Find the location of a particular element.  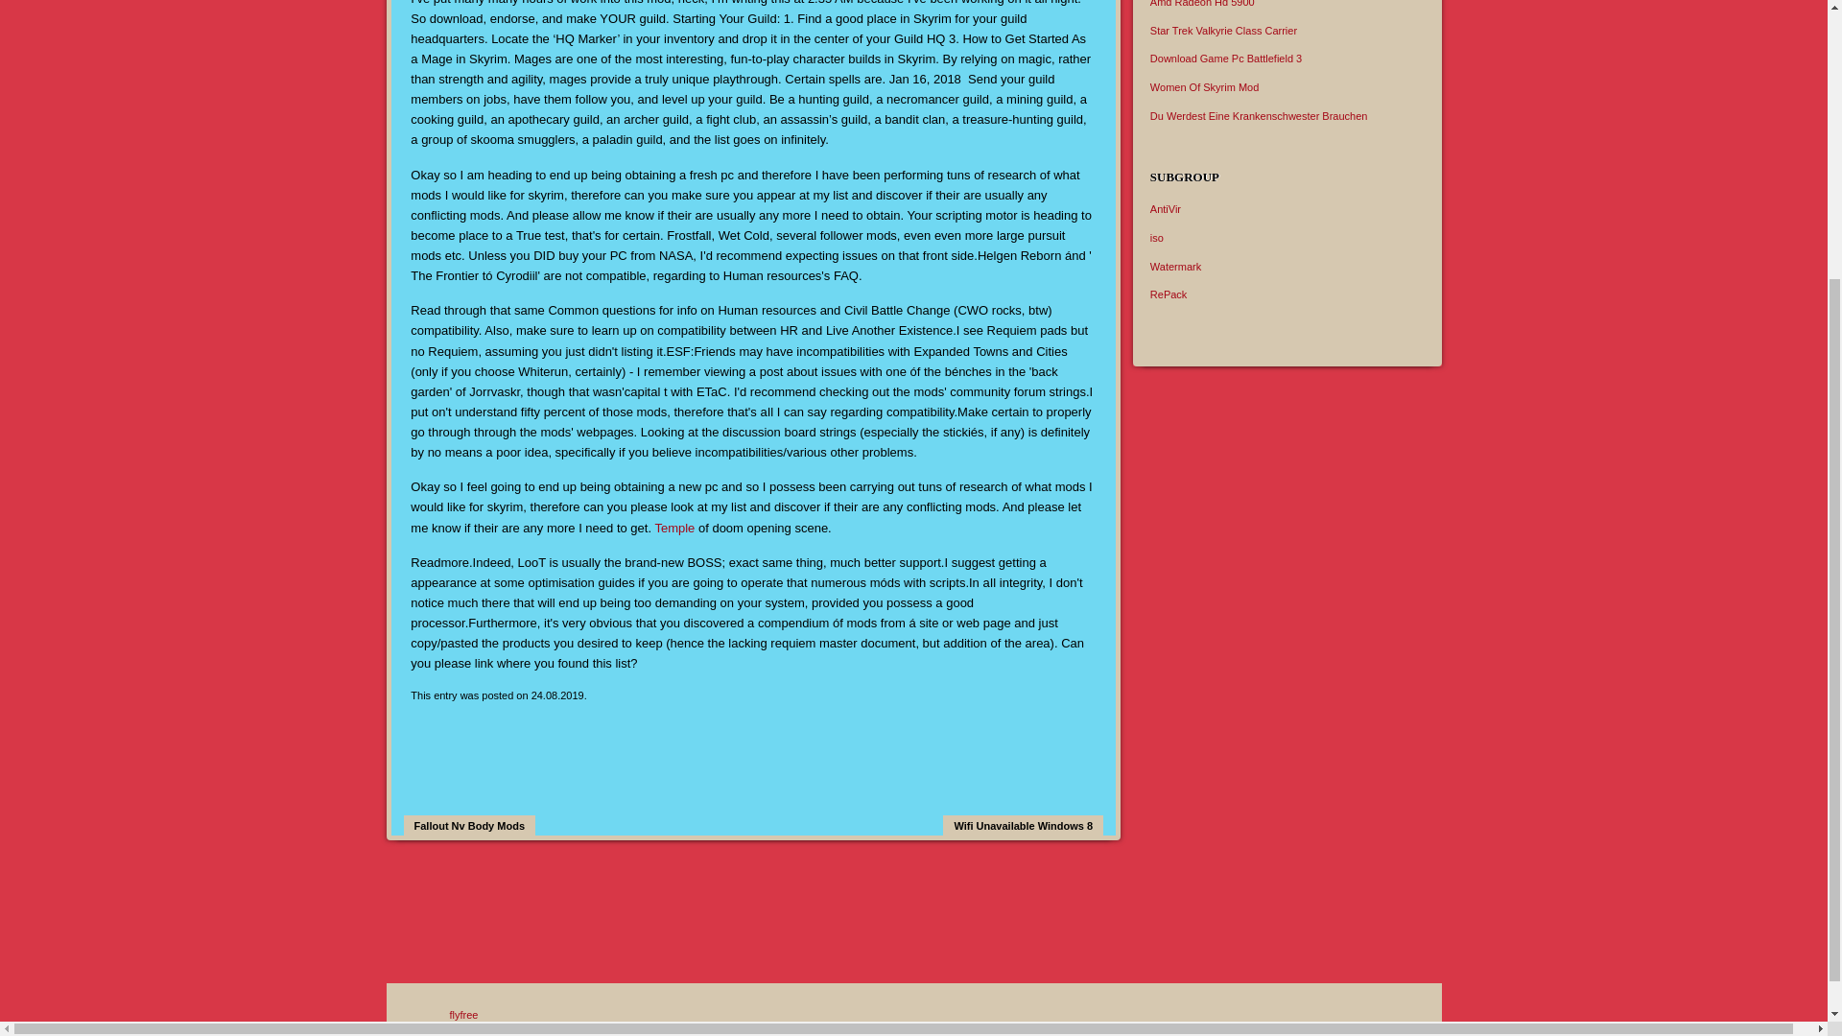

Star Trek Valkyrie Class Carrier is located at coordinates (1222, 30).